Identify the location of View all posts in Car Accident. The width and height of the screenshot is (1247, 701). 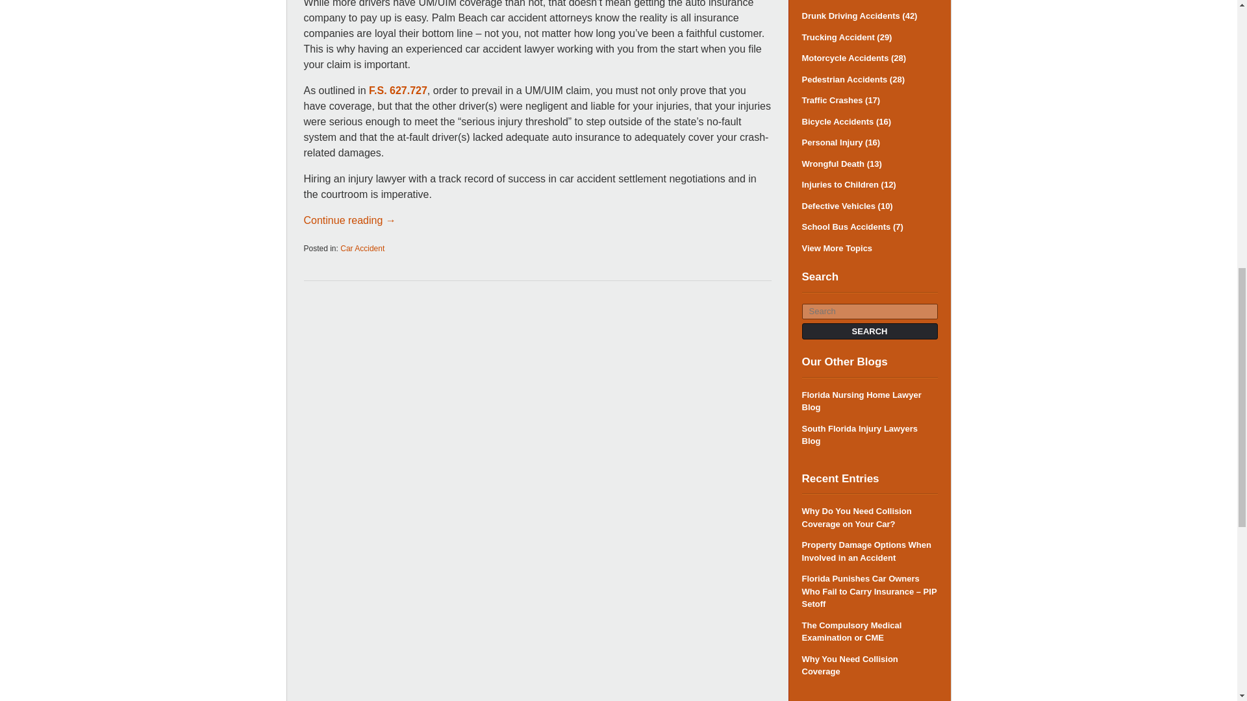
(362, 248).